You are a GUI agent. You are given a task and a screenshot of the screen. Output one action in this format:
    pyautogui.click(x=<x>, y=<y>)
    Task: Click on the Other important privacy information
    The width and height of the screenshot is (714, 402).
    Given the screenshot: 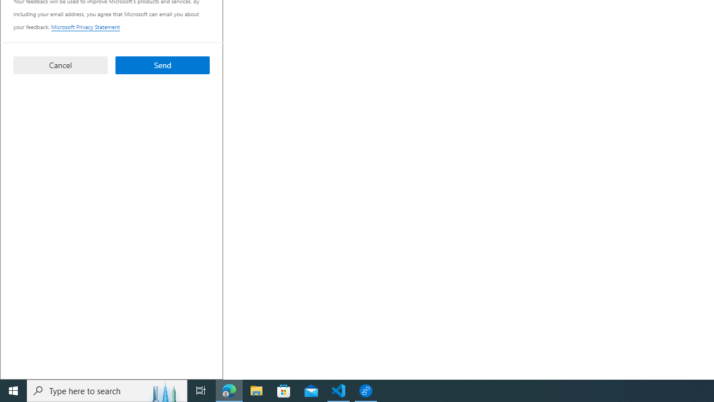 What is the action you would take?
    pyautogui.click(x=337, y=117)
    